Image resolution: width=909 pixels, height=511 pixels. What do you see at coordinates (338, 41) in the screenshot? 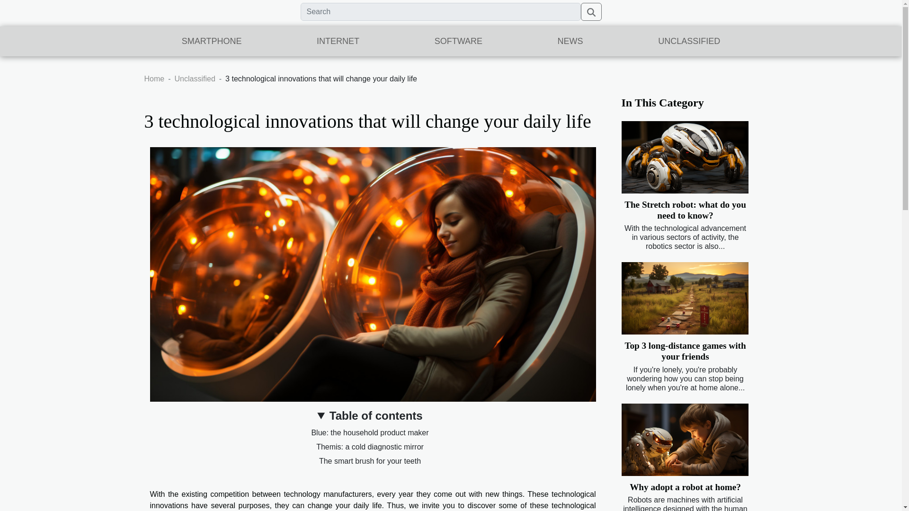
I see `INTERNET` at bounding box center [338, 41].